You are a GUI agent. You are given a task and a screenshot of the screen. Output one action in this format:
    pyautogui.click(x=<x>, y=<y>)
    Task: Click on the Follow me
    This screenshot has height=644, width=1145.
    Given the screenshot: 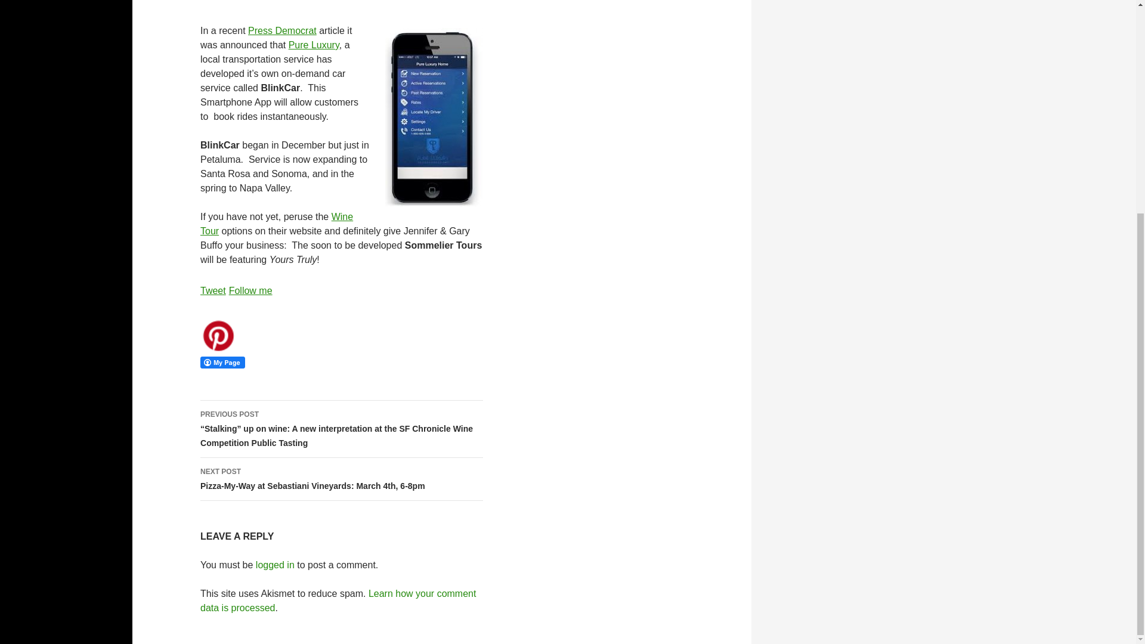 What is the action you would take?
    pyautogui.click(x=250, y=290)
    